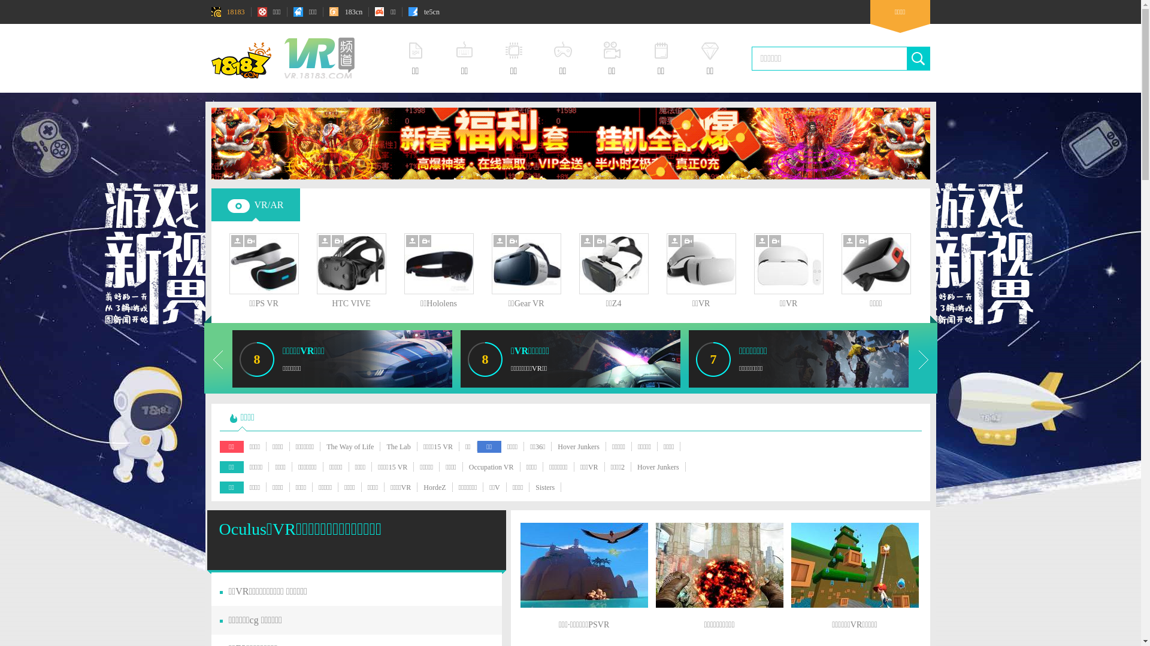 The width and height of the screenshot is (1150, 646). What do you see at coordinates (398, 447) in the screenshot?
I see `The Lab` at bounding box center [398, 447].